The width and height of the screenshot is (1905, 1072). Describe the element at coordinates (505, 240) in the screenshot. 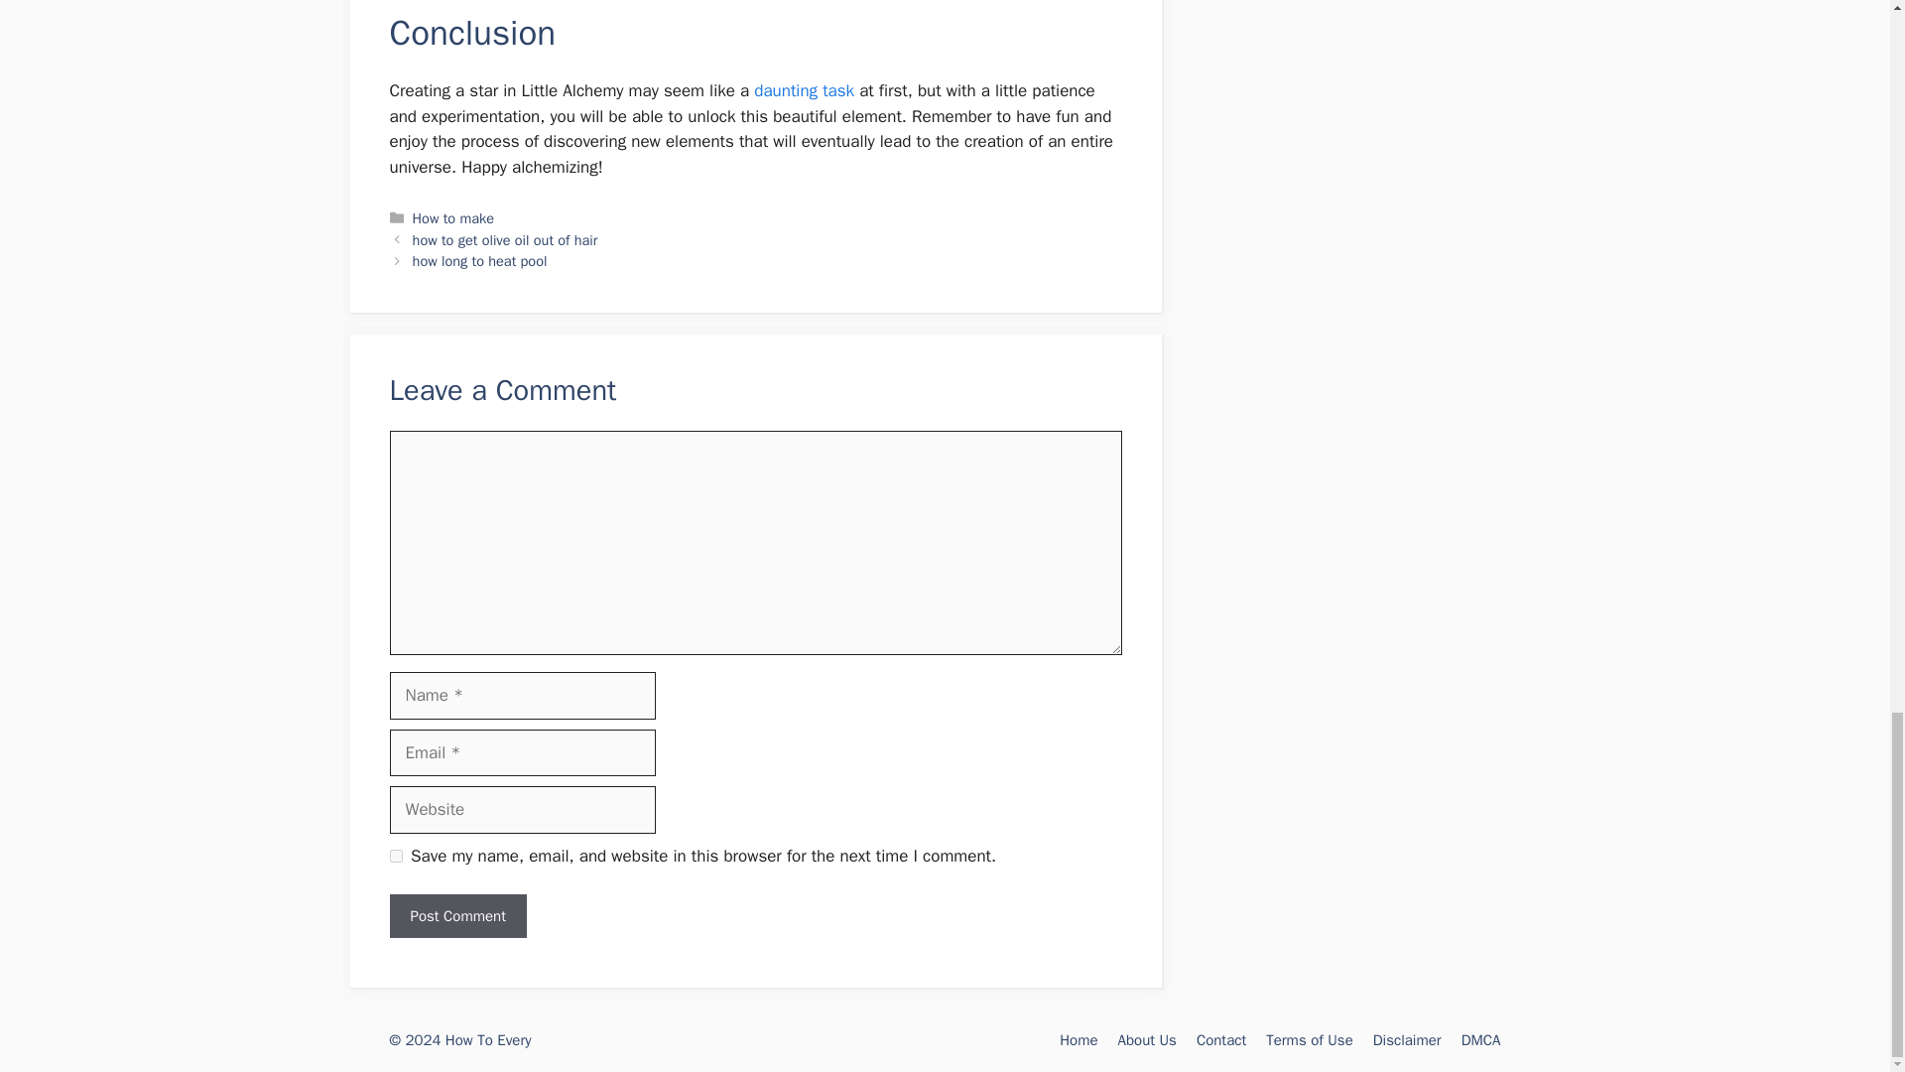

I see `how to get olive oil out of hair` at that location.